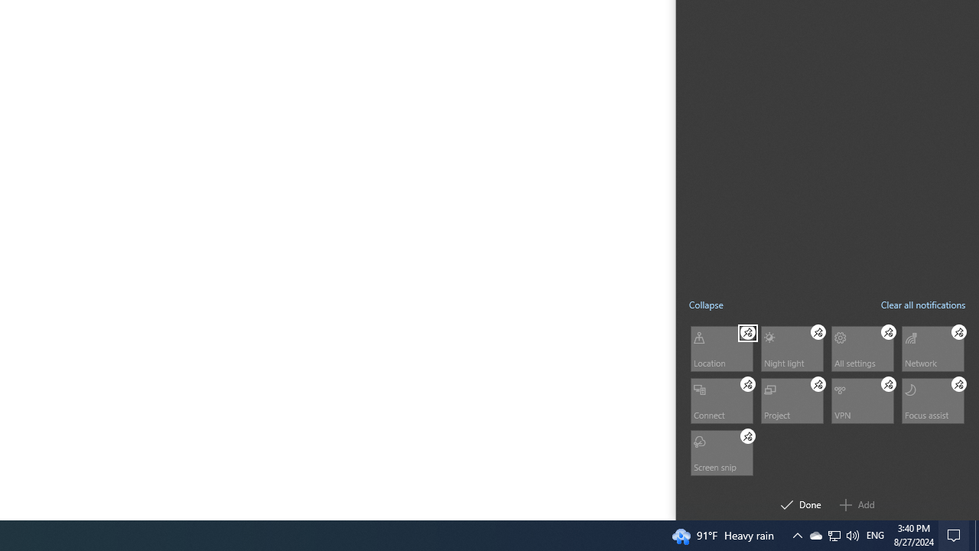 The width and height of the screenshot is (979, 551). I want to click on Project, so click(791, 399).